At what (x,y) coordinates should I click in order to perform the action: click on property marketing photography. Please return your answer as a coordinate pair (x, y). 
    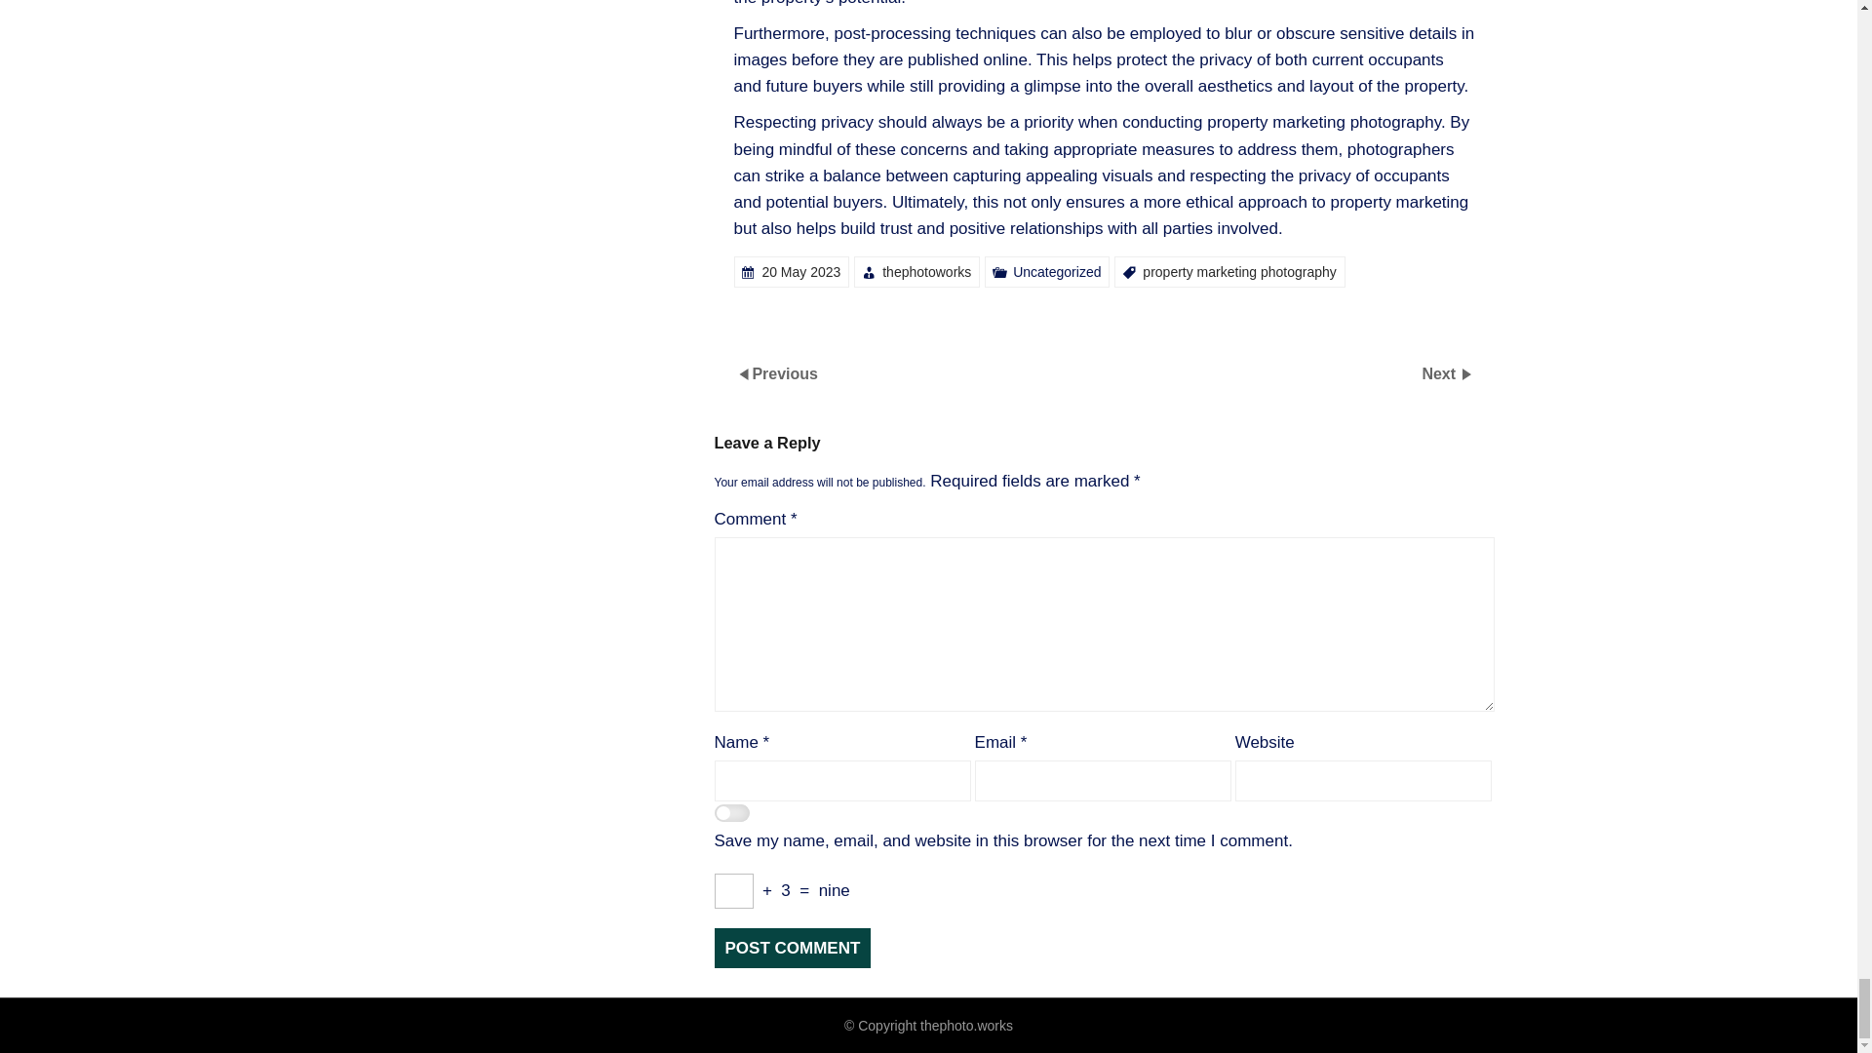
    Looking at the image, I should click on (1238, 272).